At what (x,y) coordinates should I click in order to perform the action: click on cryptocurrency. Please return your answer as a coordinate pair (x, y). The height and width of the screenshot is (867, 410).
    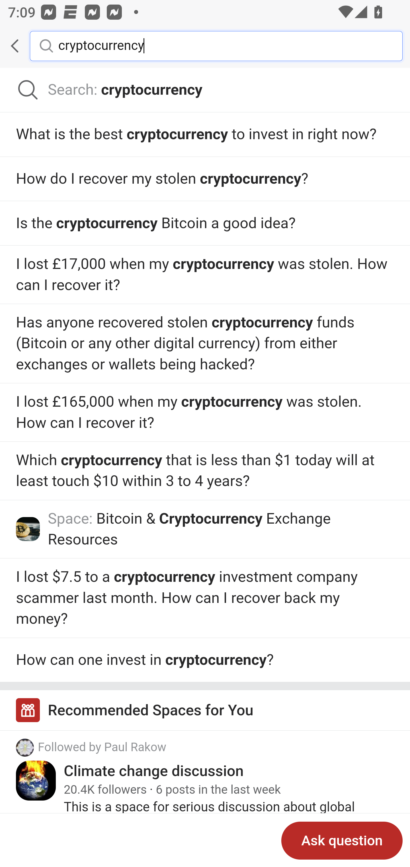
    Looking at the image, I should click on (222, 45).